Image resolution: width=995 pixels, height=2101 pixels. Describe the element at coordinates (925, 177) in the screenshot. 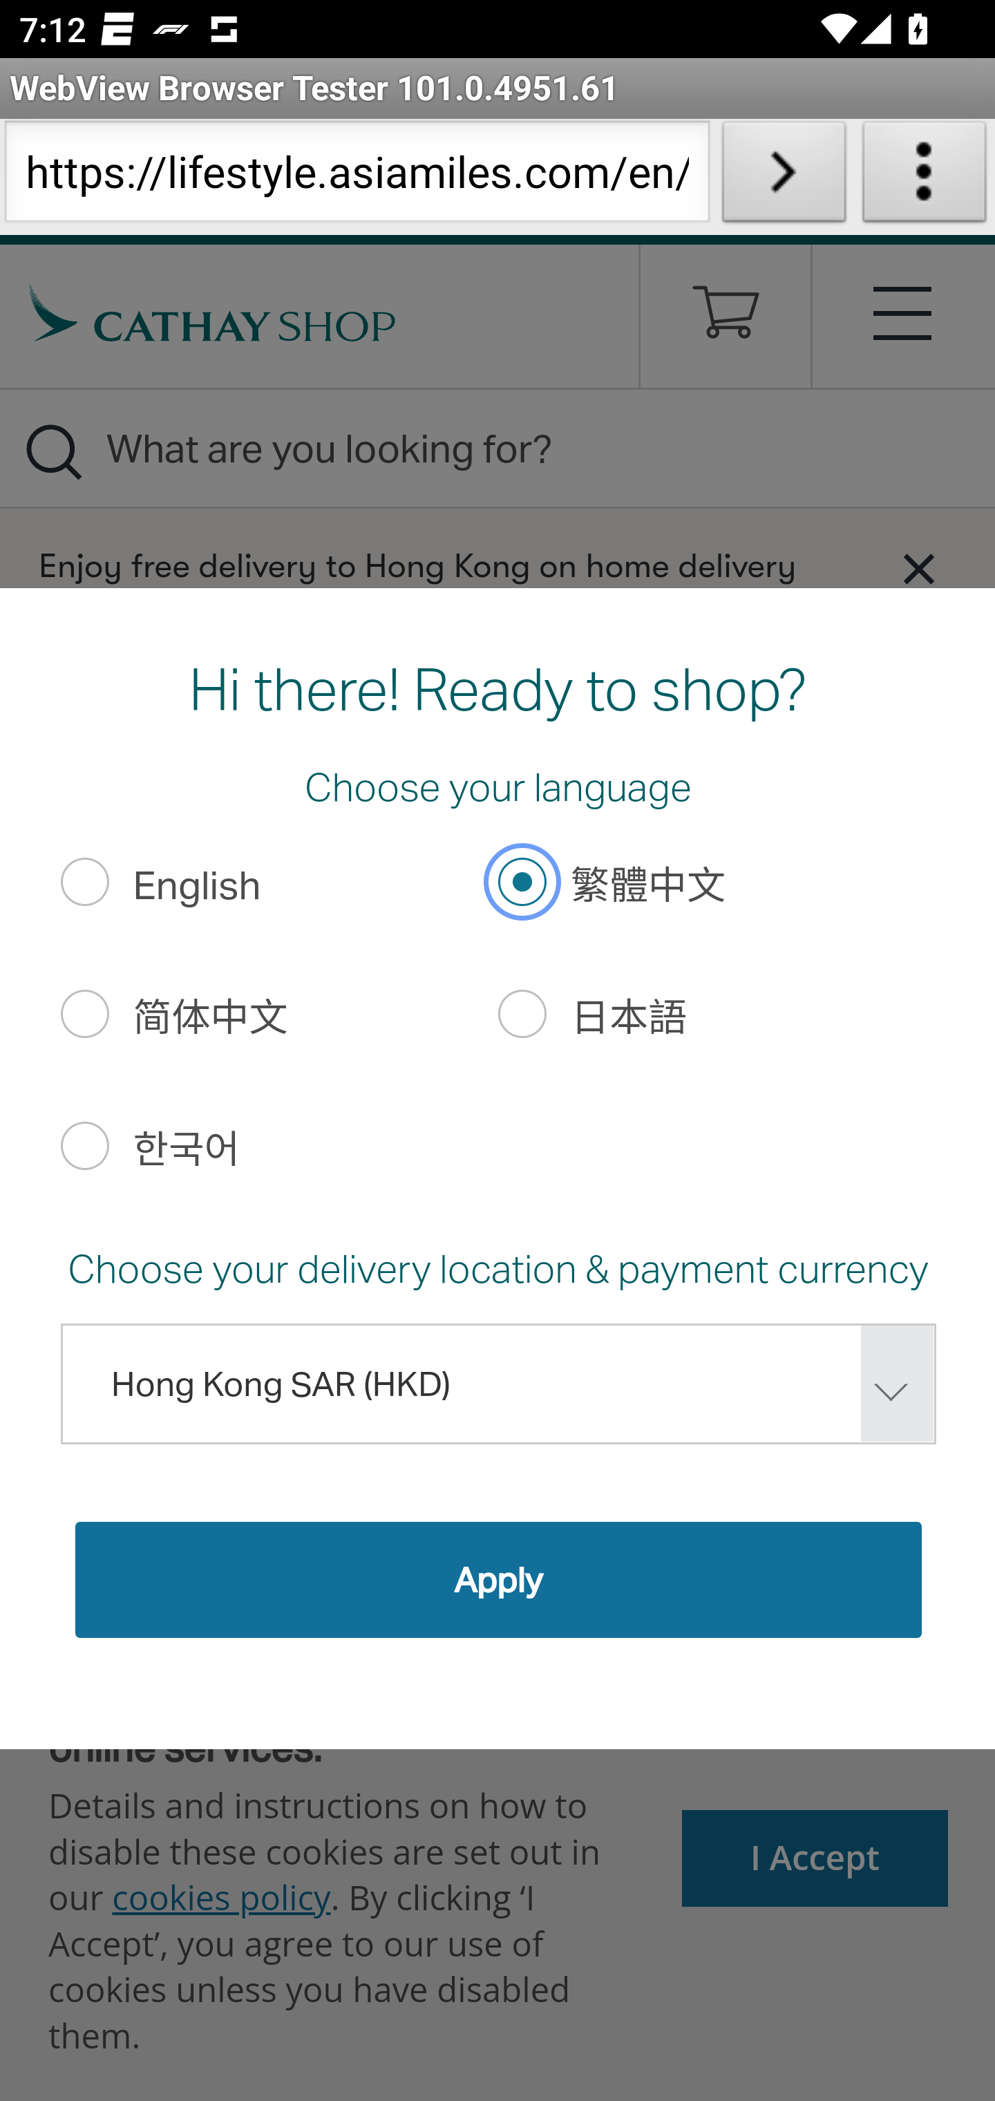

I see `About WebView` at that location.